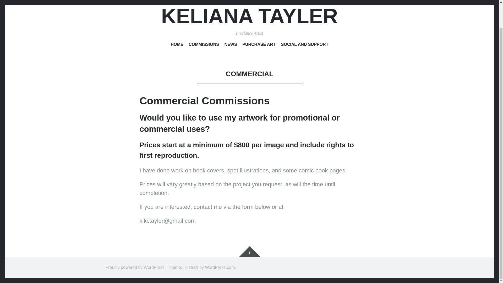 The image size is (503, 283). What do you see at coordinates (177, 45) in the screenshot?
I see `HOME` at bounding box center [177, 45].